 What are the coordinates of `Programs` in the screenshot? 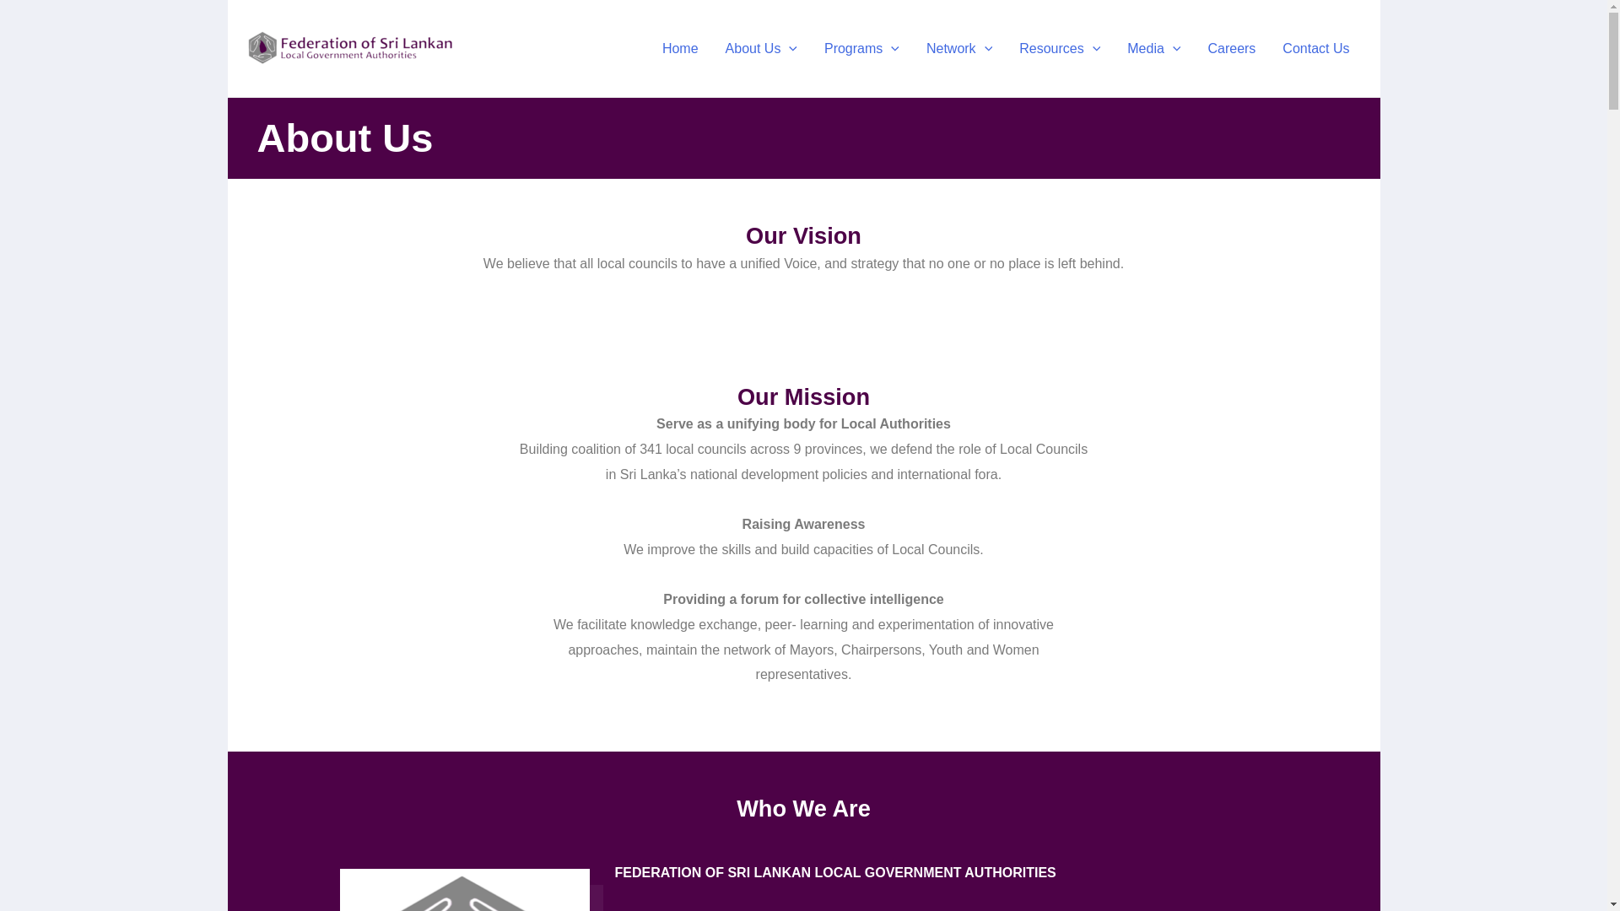 It's located at (862, 47).